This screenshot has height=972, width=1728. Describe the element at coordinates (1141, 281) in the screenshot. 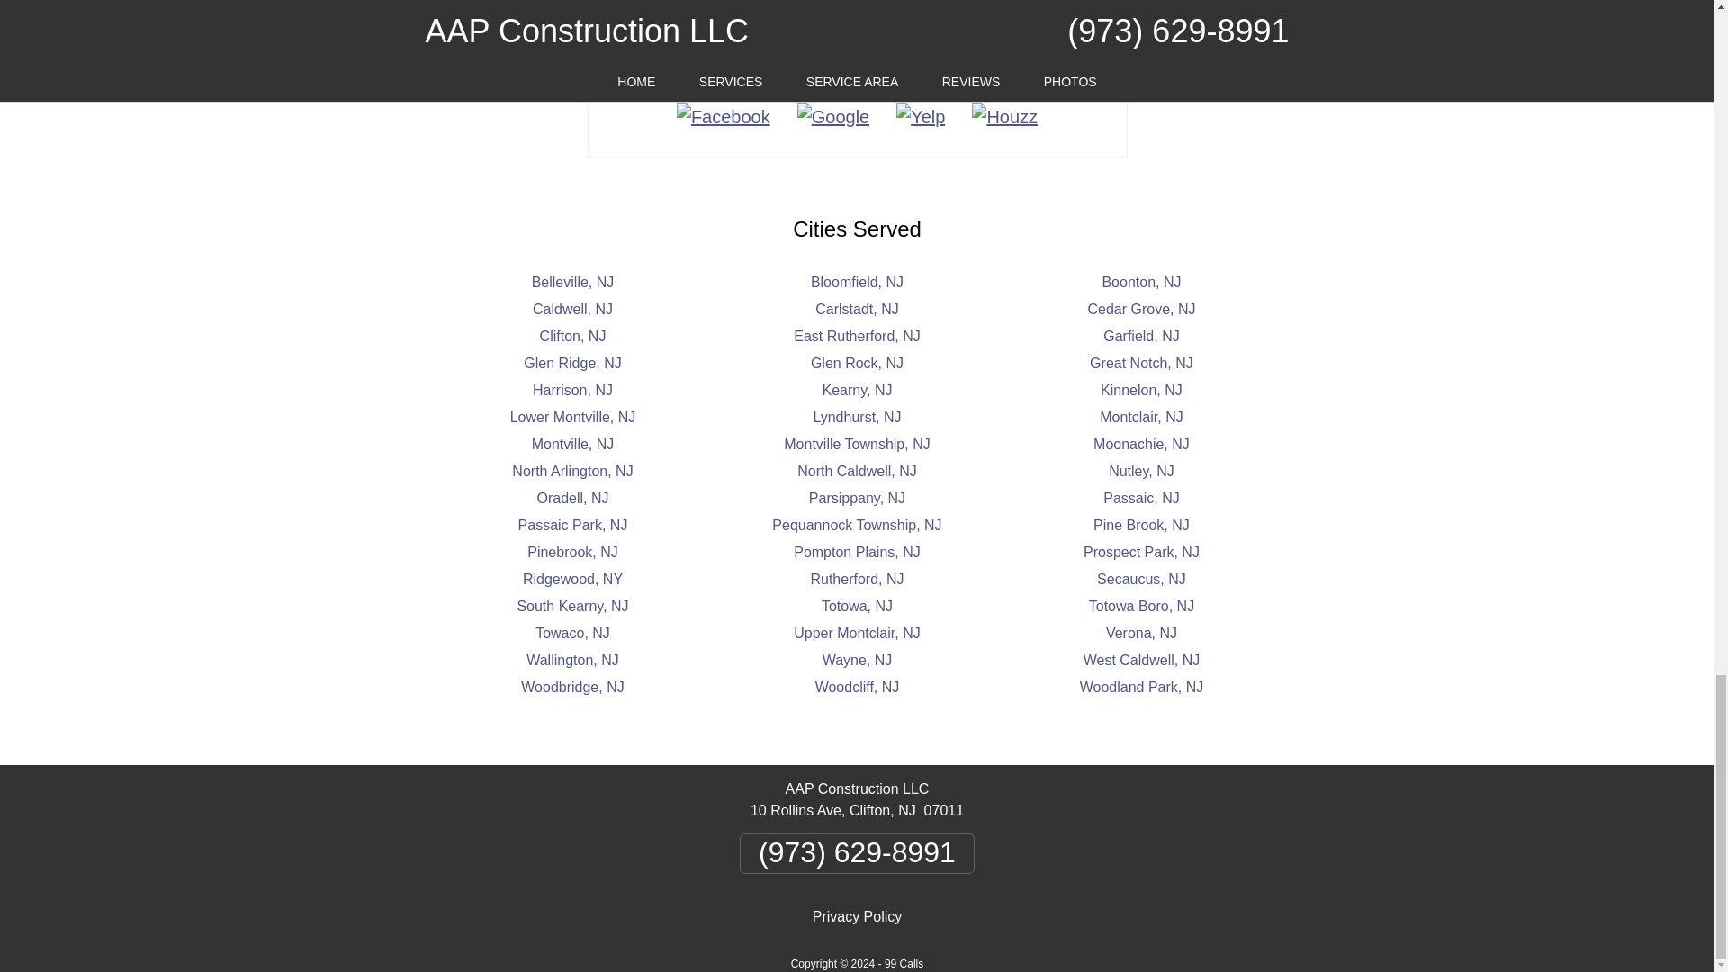

I see `Boonton, NJ` at that location.